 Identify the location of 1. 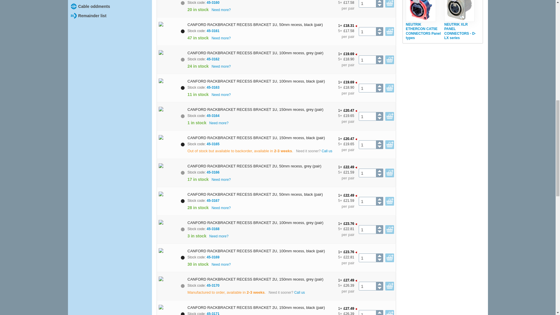
(367, 201).